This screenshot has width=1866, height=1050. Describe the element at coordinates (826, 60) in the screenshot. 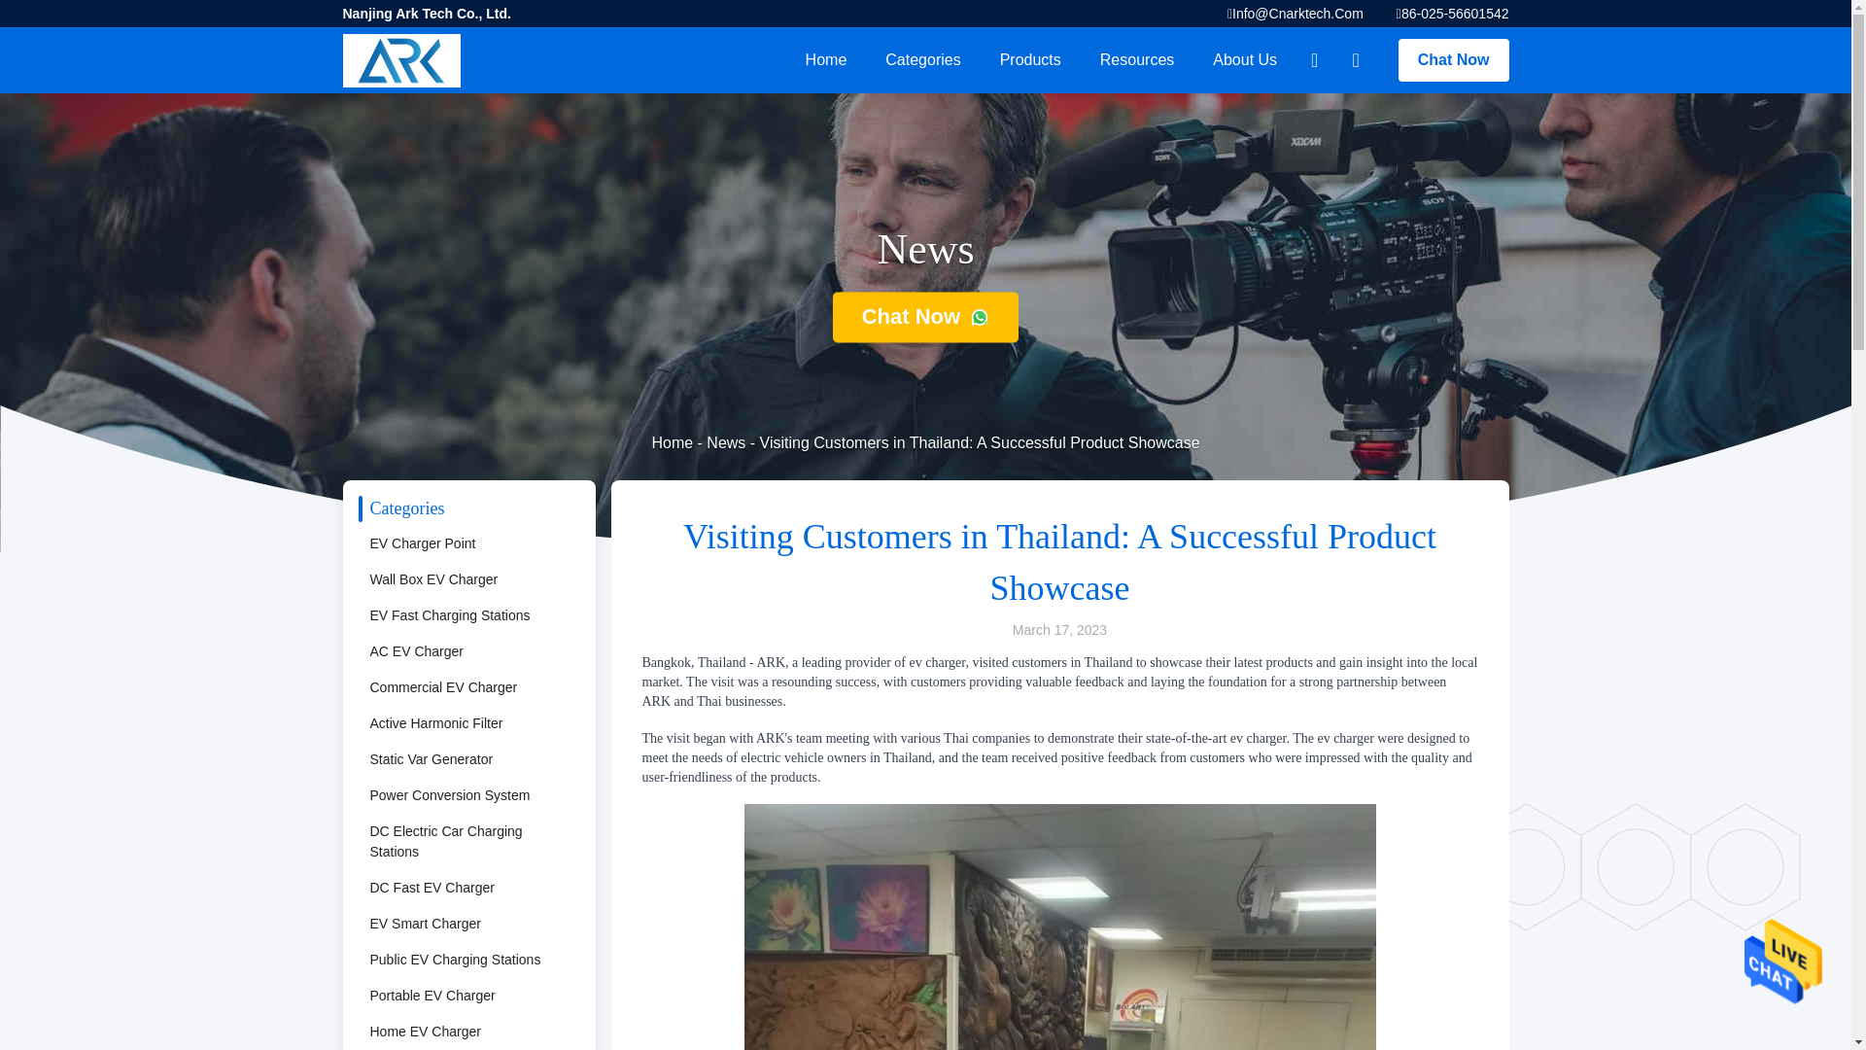

I see `Home` at that location.